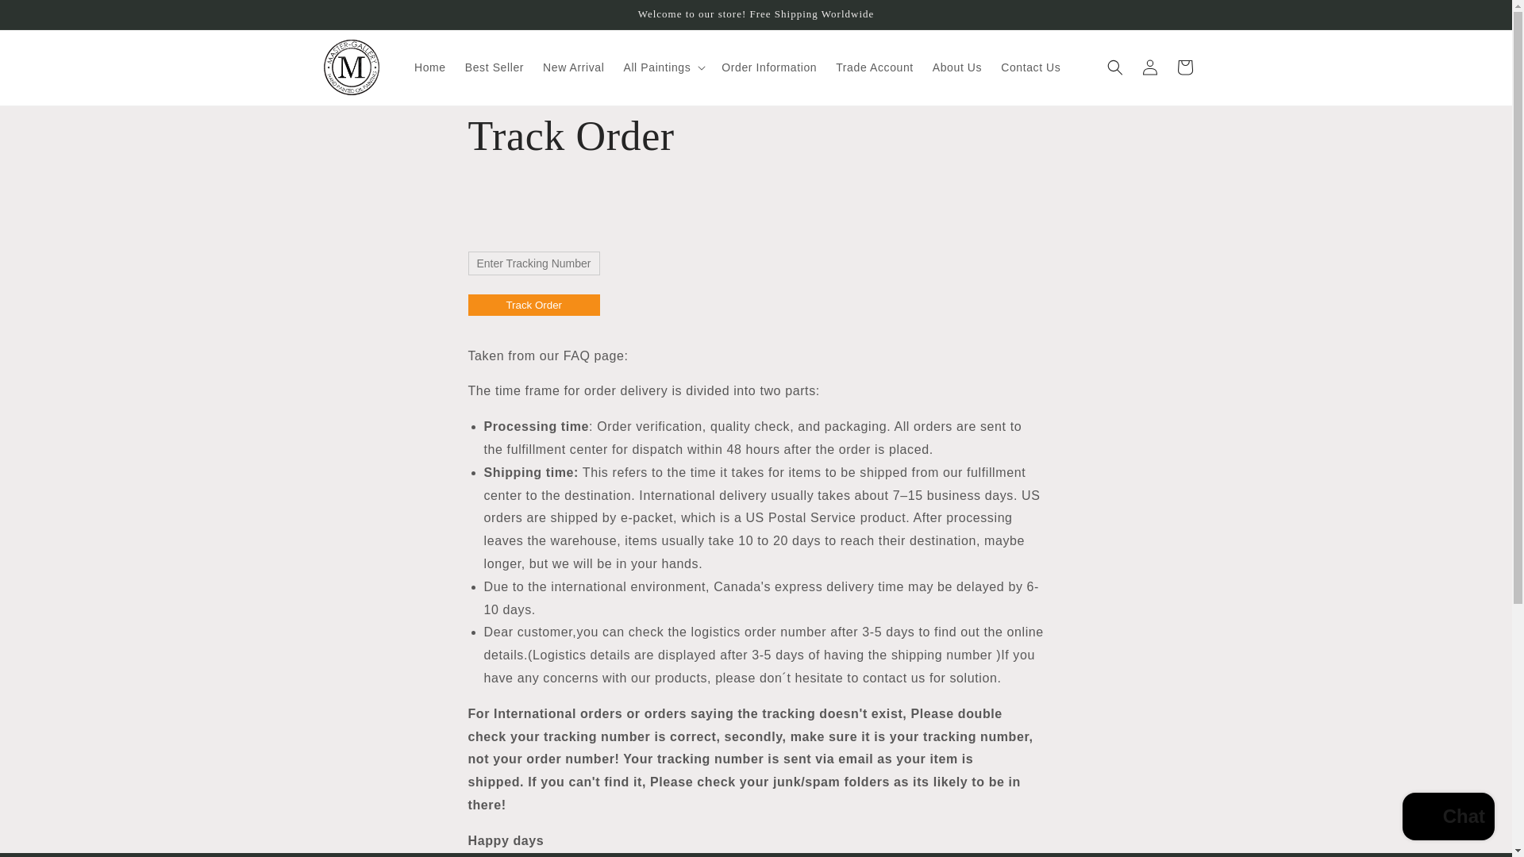 The height and width of the screenshot is (857, 1524). Describe the element at coordinates (1448, 818) in the screenshot. I see `Shopify online store chat` at that location.